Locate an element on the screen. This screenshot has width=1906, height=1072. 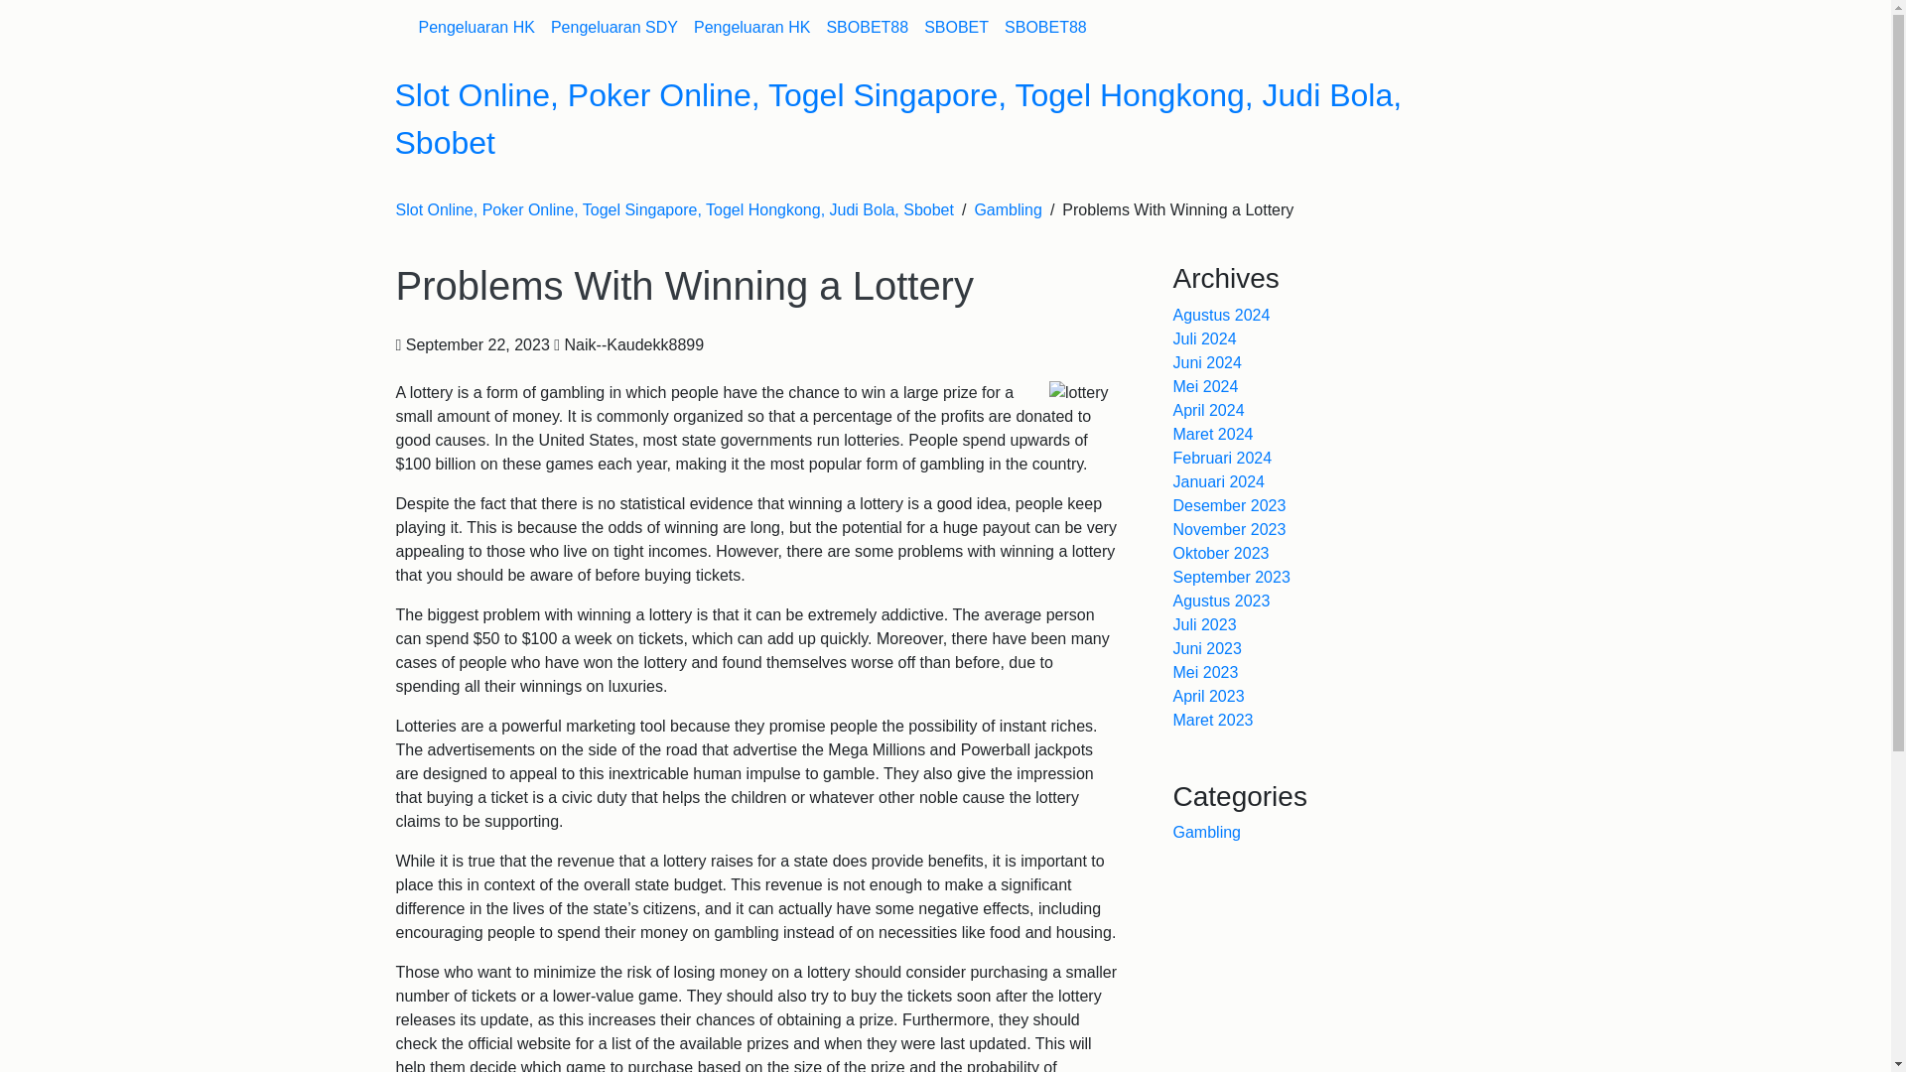
Agustus 2024 is located at coordinates (1222, 315).